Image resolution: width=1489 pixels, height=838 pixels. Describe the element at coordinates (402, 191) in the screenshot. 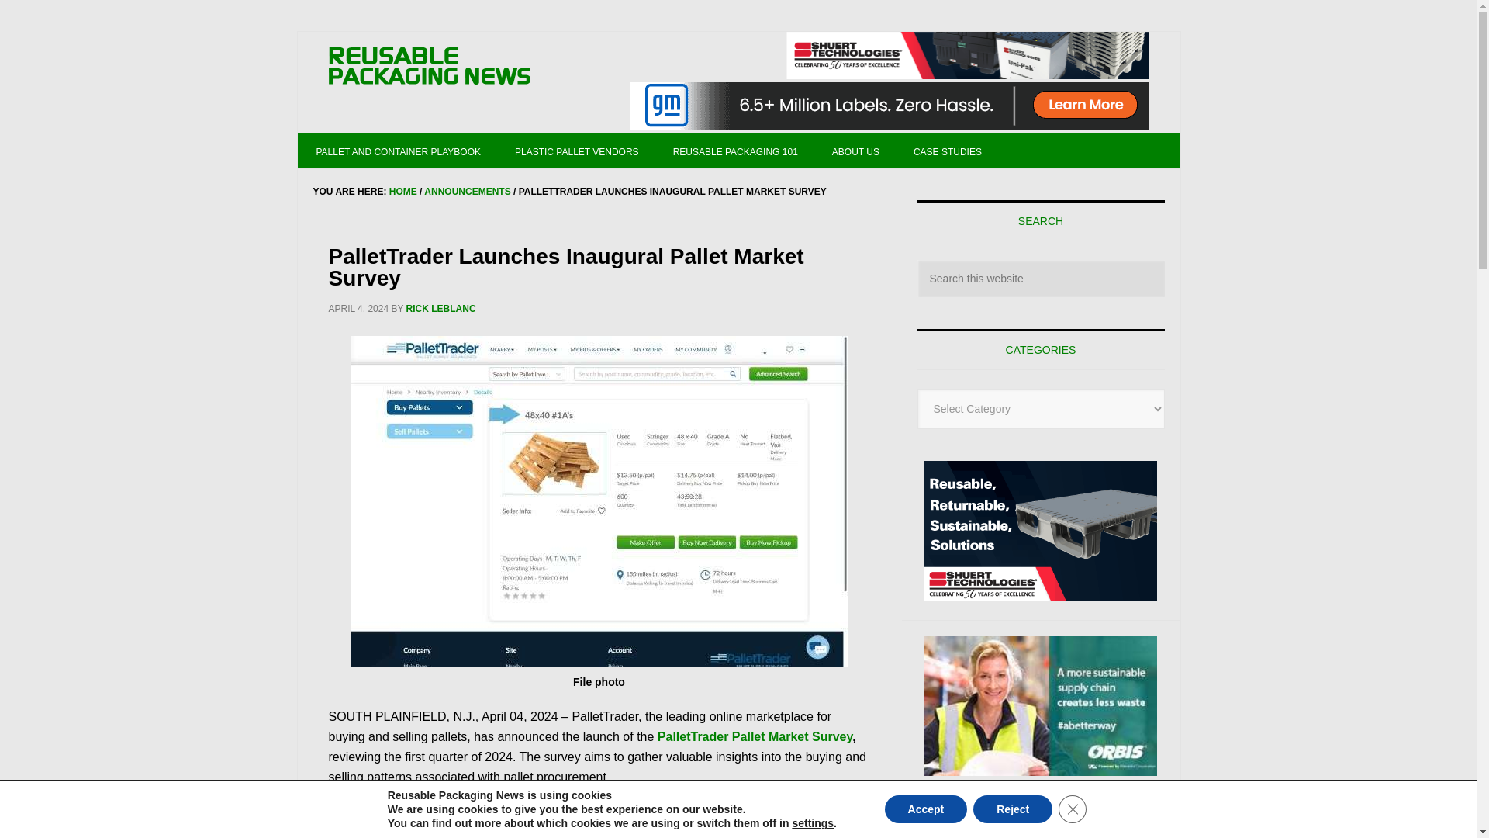

I see `HOME` at that location.